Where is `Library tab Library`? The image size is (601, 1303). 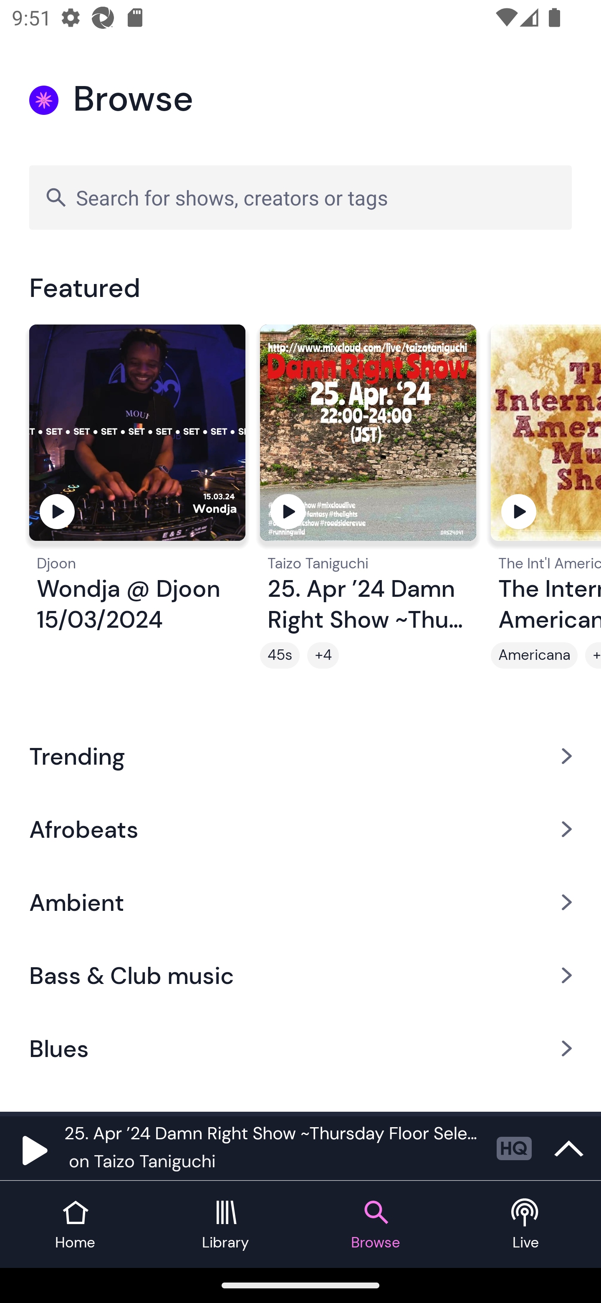
Library tab Library is located at coordinates (225, 1224).